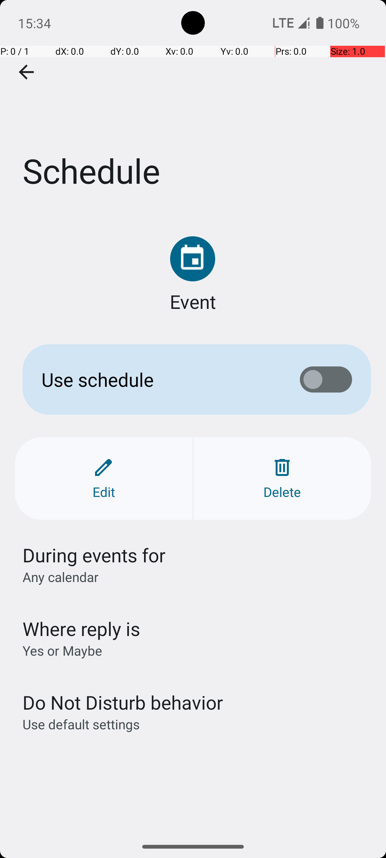 This screenshot has width=386, height=858. Describe the element at coordinates (193, 107) in the screenshot. I see `Schedule` at that location.